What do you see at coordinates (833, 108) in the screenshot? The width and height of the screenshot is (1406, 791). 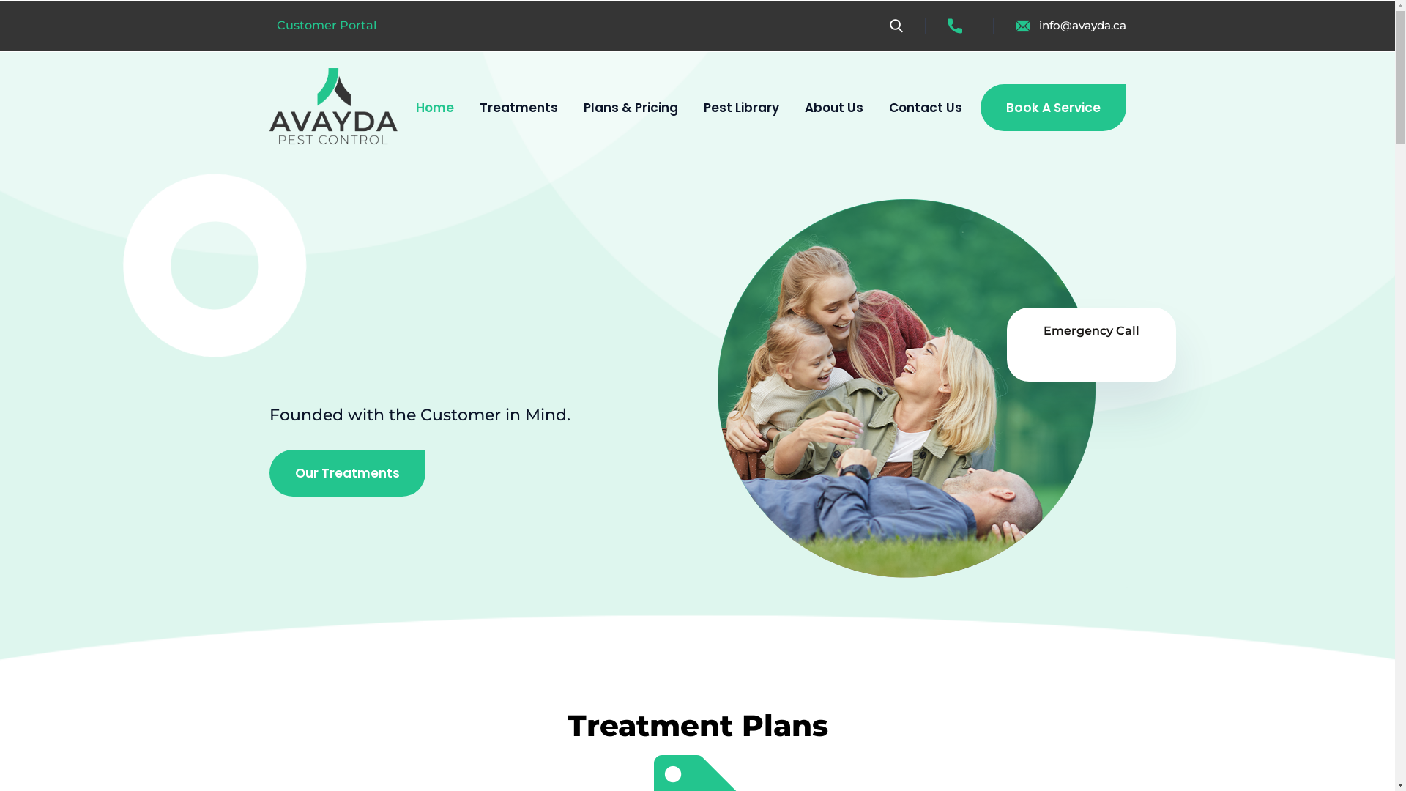 I see `About Us` at bounding box center [833, 108].